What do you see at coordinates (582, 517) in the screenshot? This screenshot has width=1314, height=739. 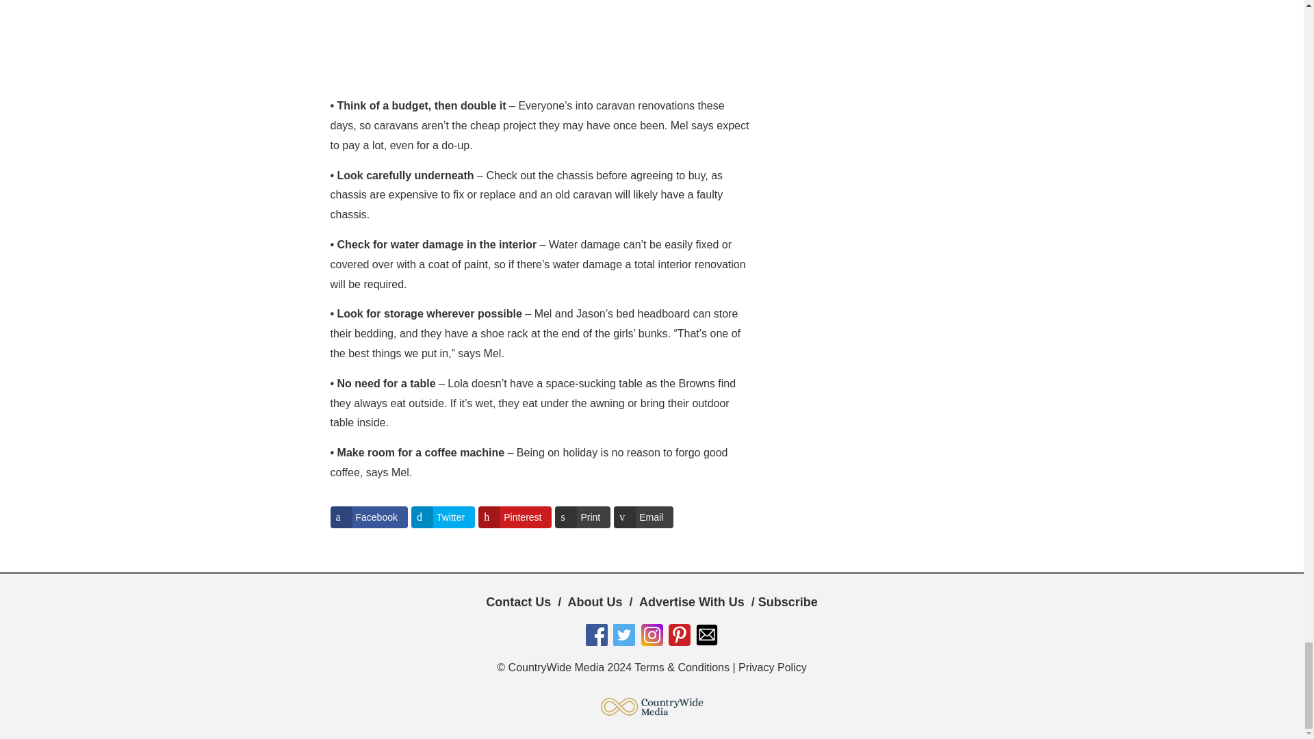 I see `Share on Print` at bounding box center [582, 517].